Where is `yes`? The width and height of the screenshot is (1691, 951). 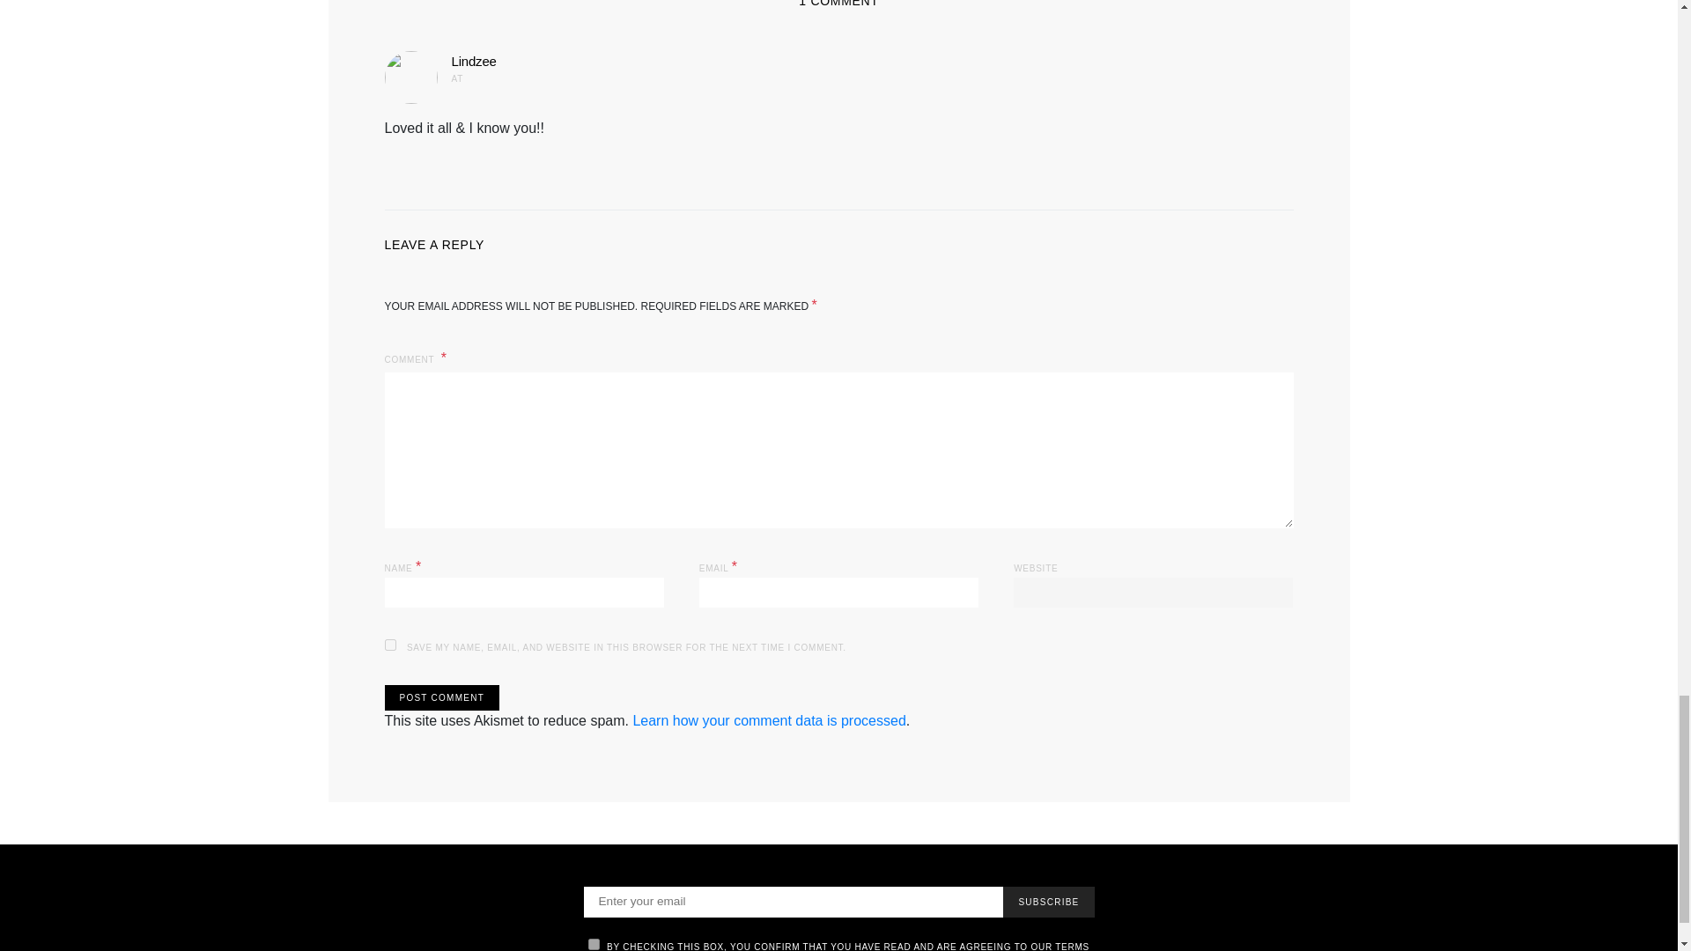 yes is located at coordinates (389, 645).